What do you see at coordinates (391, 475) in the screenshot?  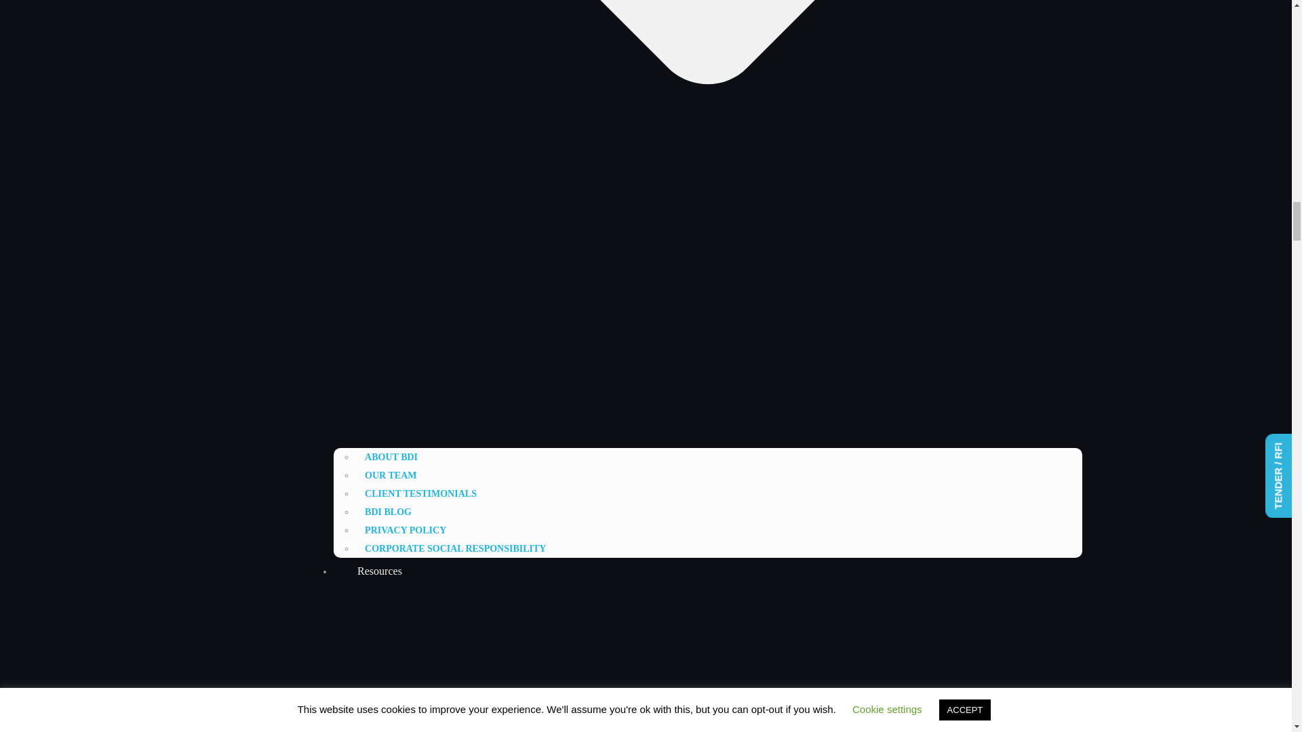 I see `OUR TEAM` at bounding box center [391, 475].